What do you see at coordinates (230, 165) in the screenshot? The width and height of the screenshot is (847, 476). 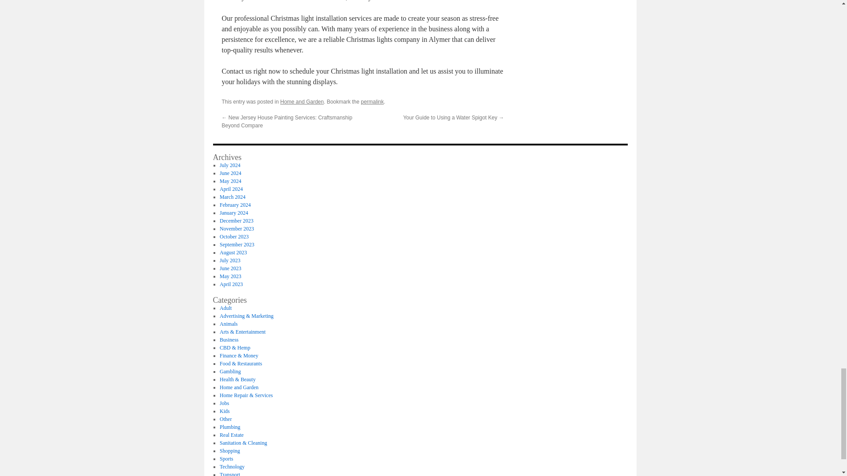 I see `July 2024` at bounding box center [230, 165].